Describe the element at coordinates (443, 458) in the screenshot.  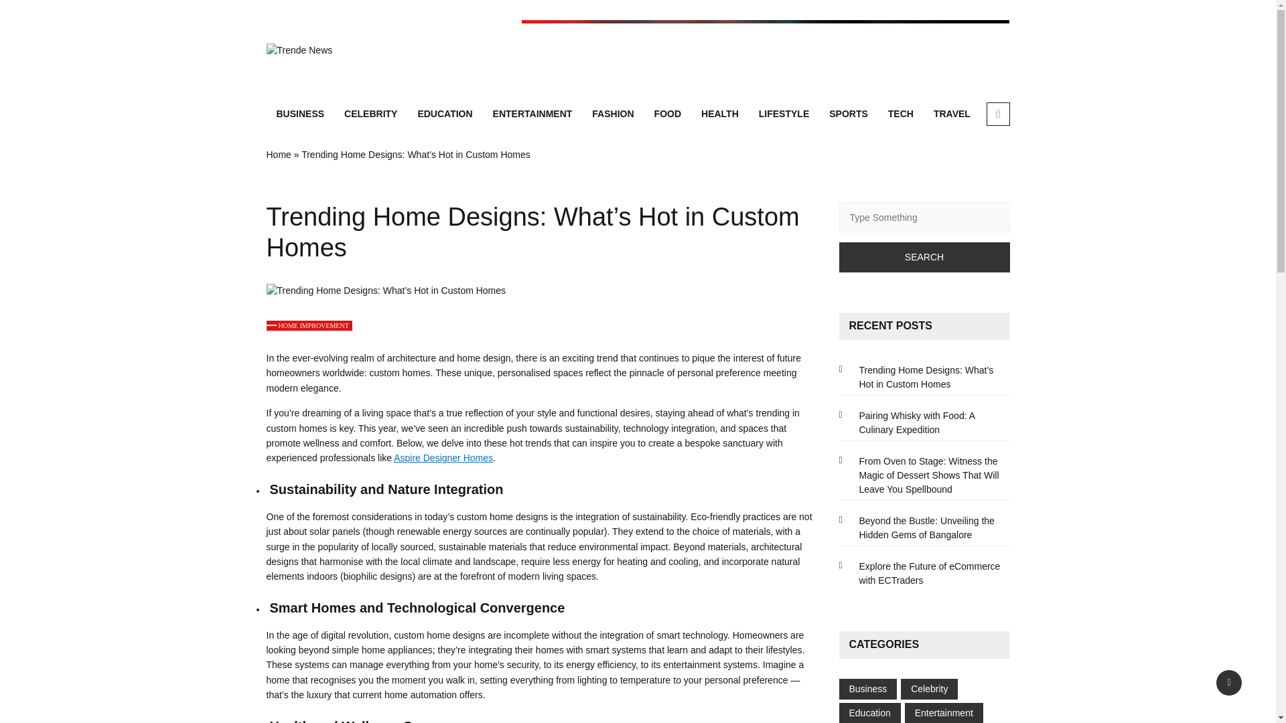
I see `Aspire Designer Homes` at that location.